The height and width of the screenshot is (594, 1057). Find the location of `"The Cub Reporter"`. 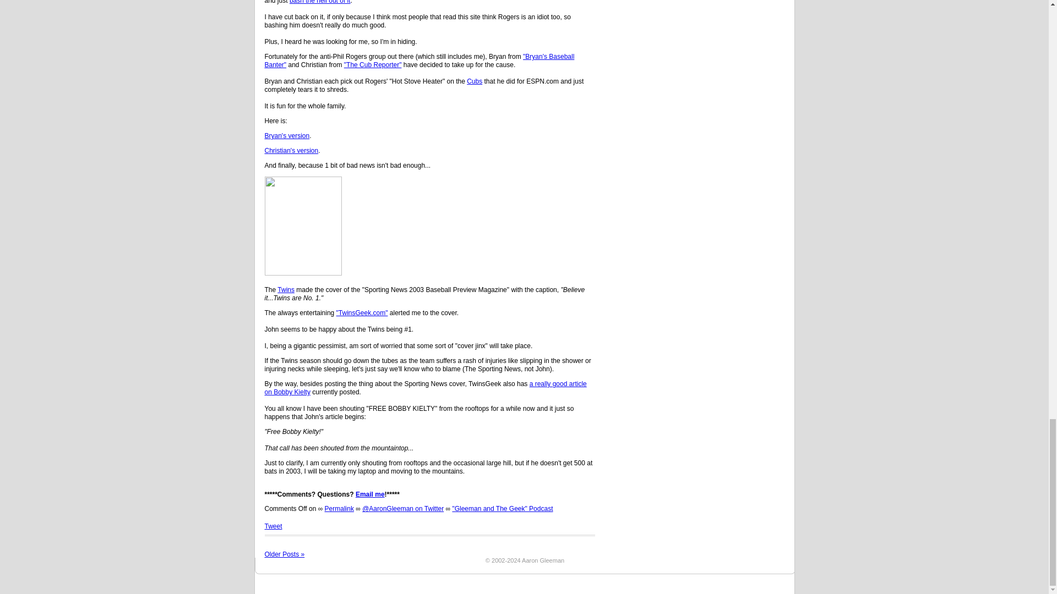

"The Cub Reporter" is located at coordinates (373, 65).